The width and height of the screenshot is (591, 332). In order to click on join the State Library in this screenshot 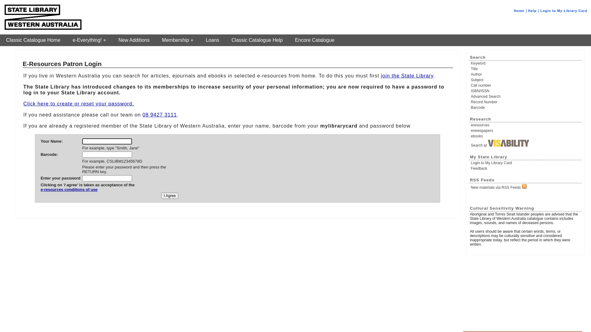, I will do `click(407, 76)`.